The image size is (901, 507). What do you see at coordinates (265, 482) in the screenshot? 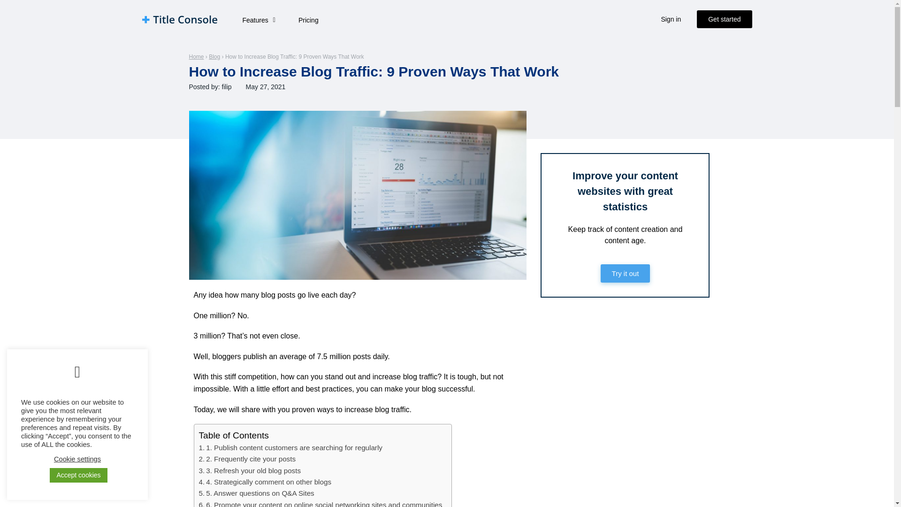
I see `4. Strategically comment on other blogs` at bounding box center [265, 482].